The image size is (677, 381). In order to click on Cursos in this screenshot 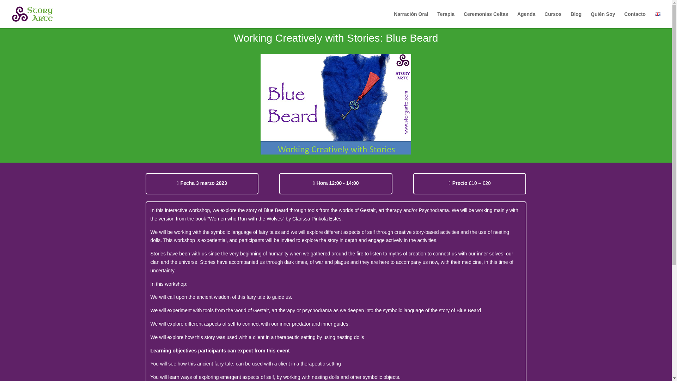, I will do `click(553, 20)`.